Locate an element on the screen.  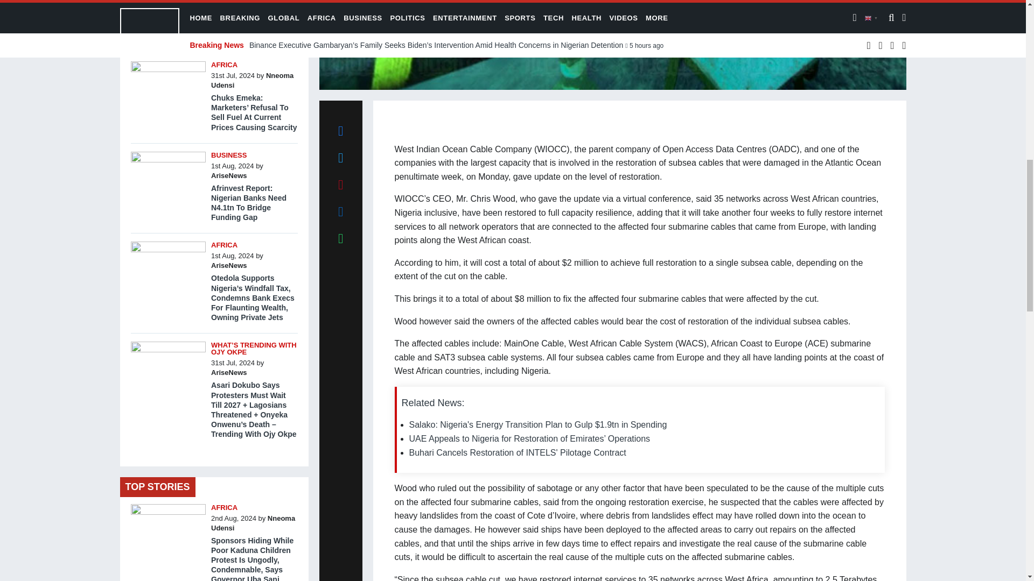
AriseNews is located at coordinates (228, 175).